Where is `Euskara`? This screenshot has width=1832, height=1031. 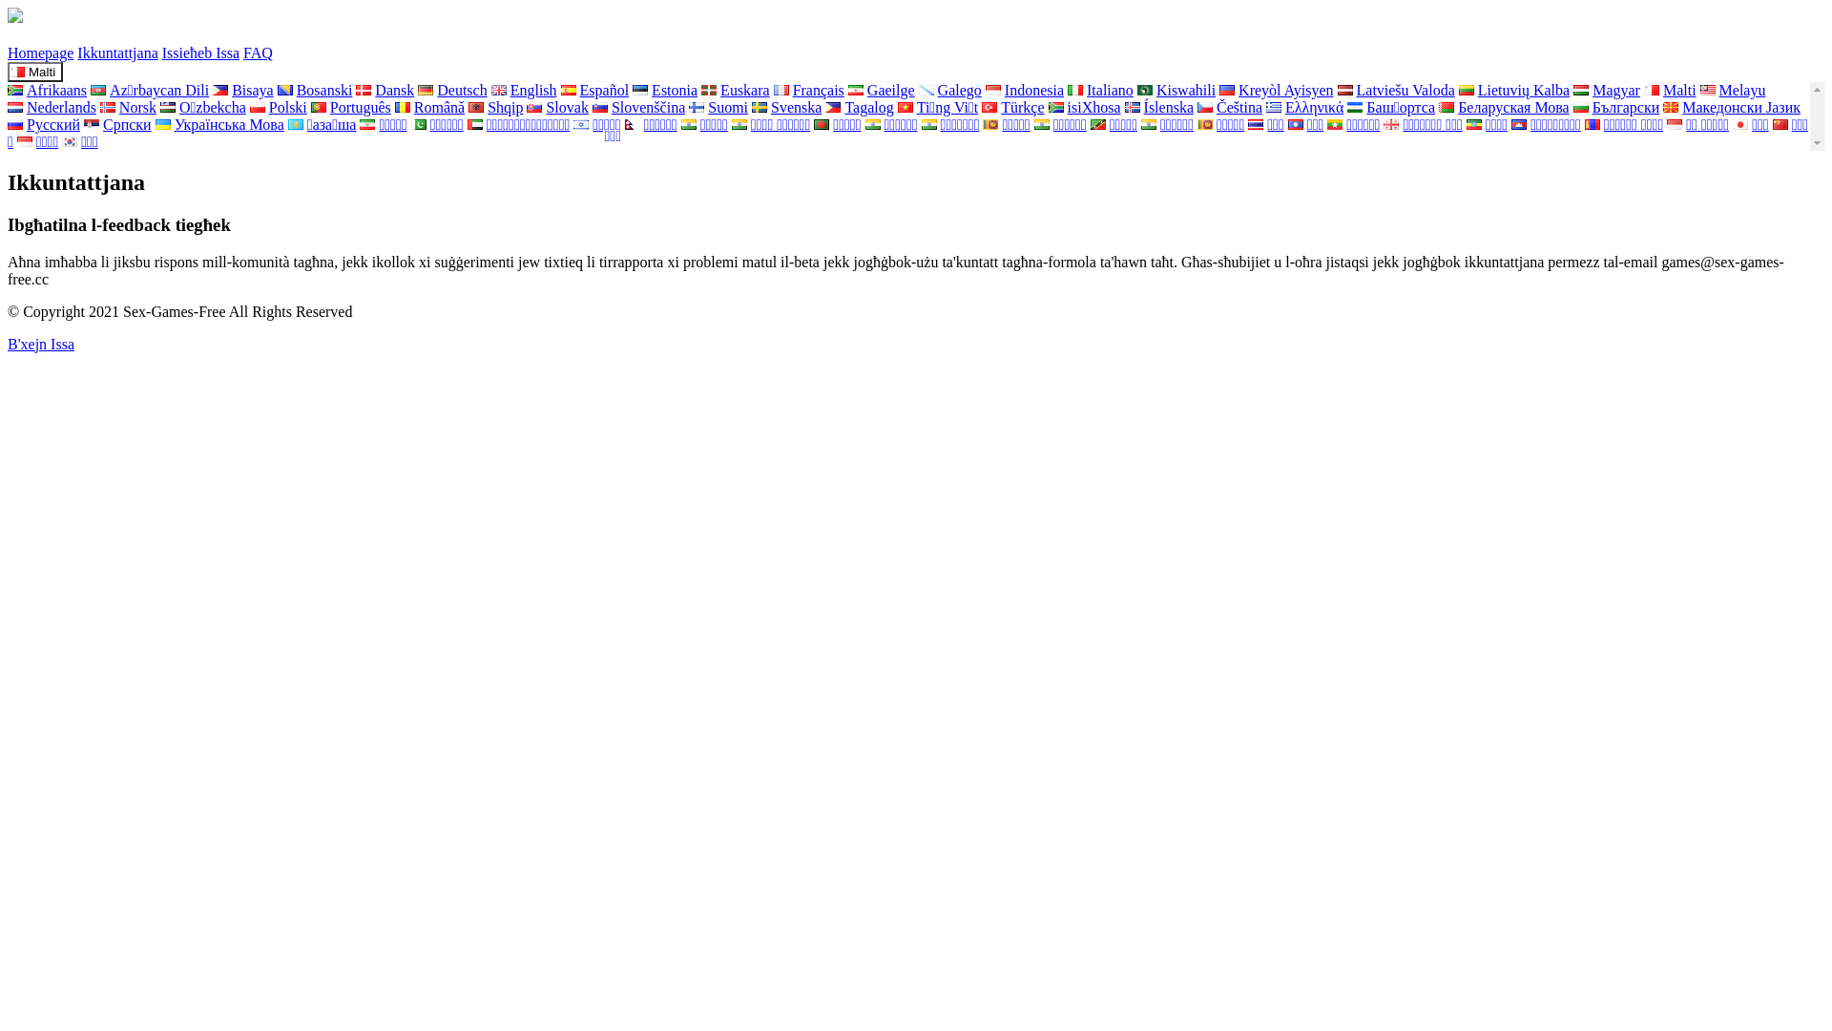 Euskara is located at coordinates (736, 90).